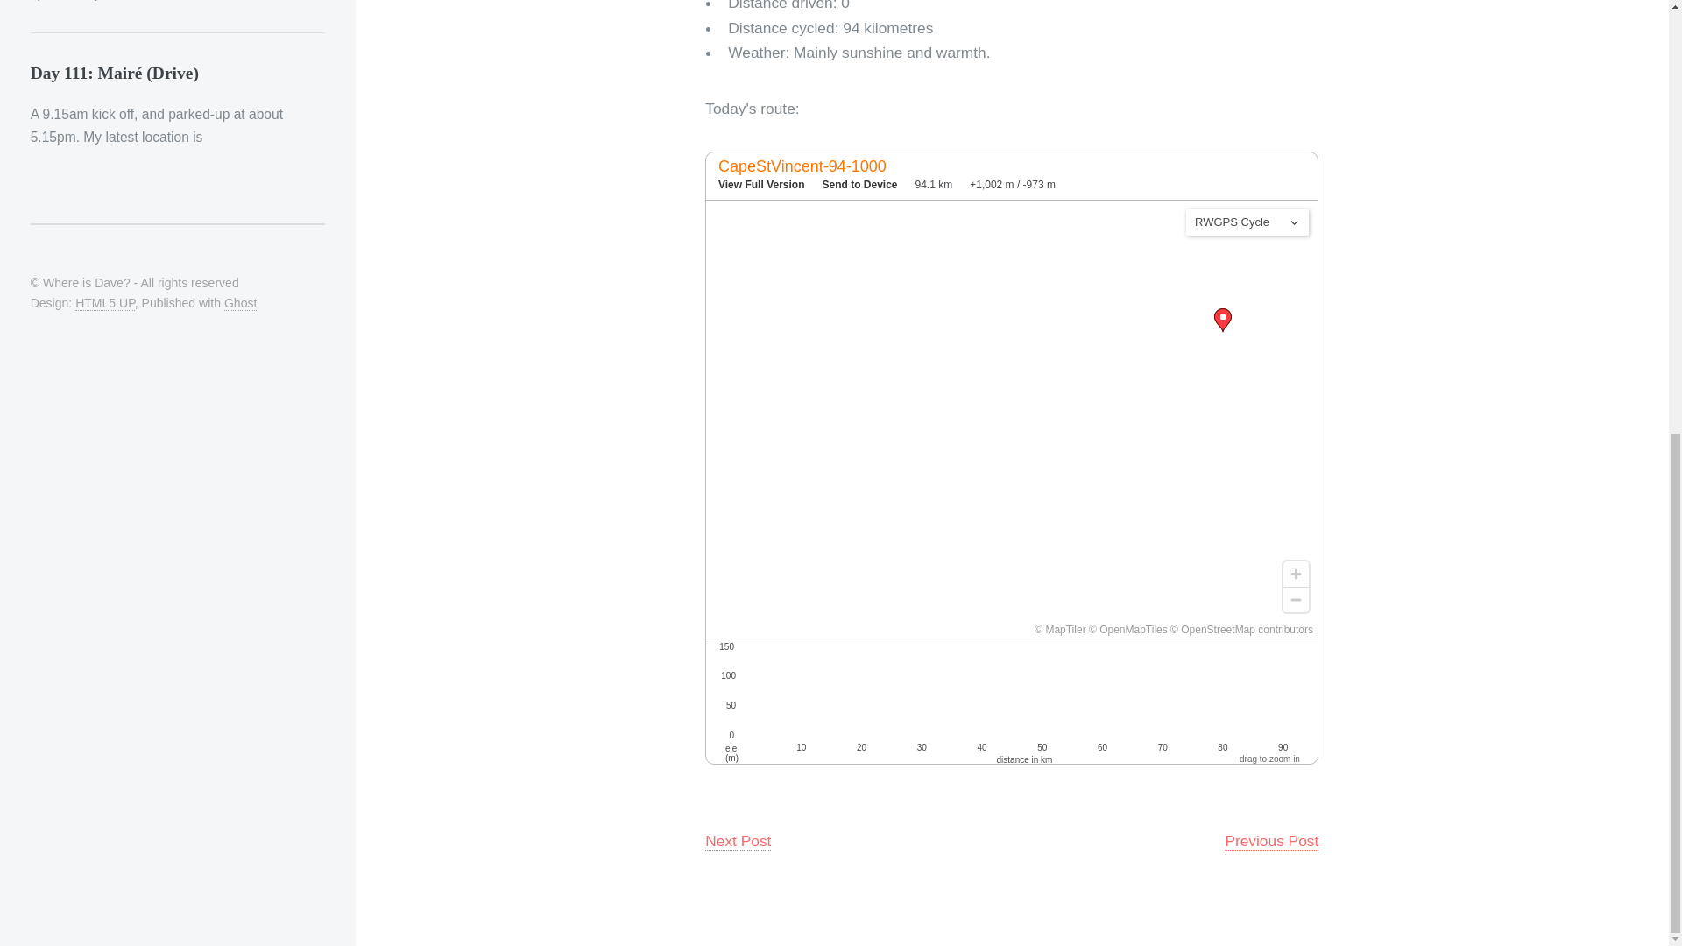  Describe the element at coordinates (240, 303) in the screenshot. I see `Ghost` at that location.